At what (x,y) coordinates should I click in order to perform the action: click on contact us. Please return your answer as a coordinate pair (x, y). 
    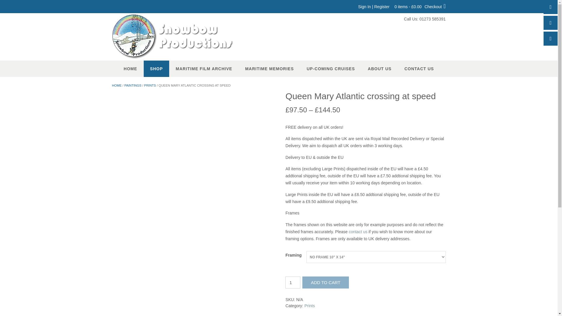
    Looking at the image, I should click on (358, 232).